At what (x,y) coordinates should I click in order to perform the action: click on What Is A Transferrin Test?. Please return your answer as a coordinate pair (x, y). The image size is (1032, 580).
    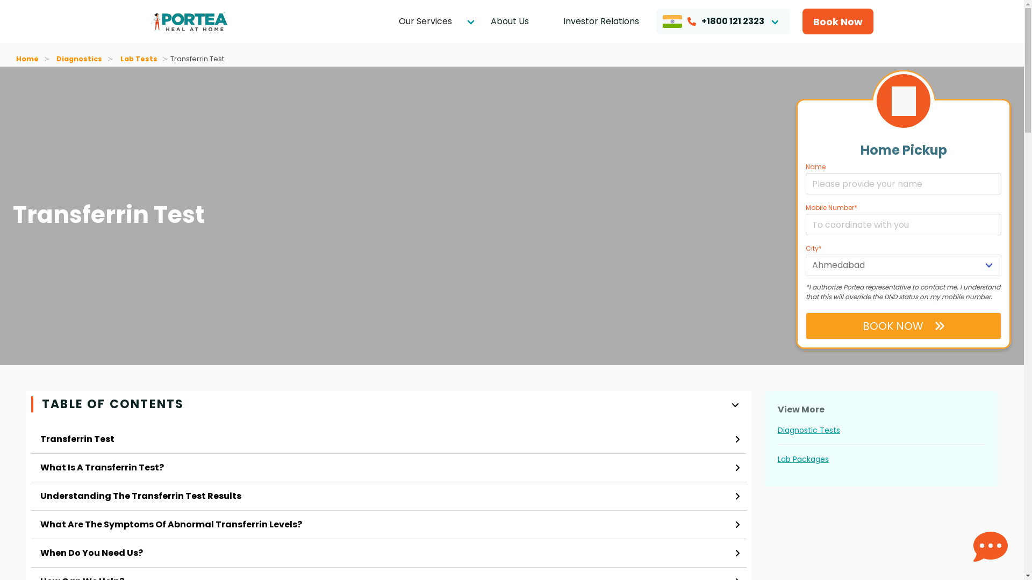
    Looking at the image, I should click on (388, 467).